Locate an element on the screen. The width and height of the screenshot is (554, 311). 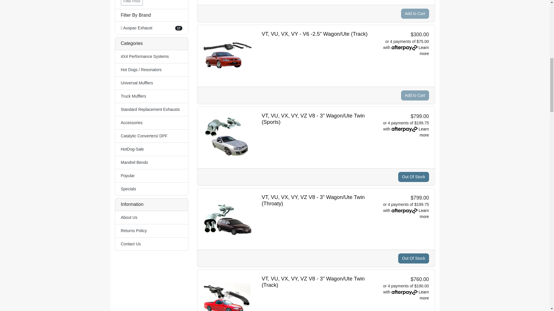
Add to Cart is located at coordinates (415, 95).